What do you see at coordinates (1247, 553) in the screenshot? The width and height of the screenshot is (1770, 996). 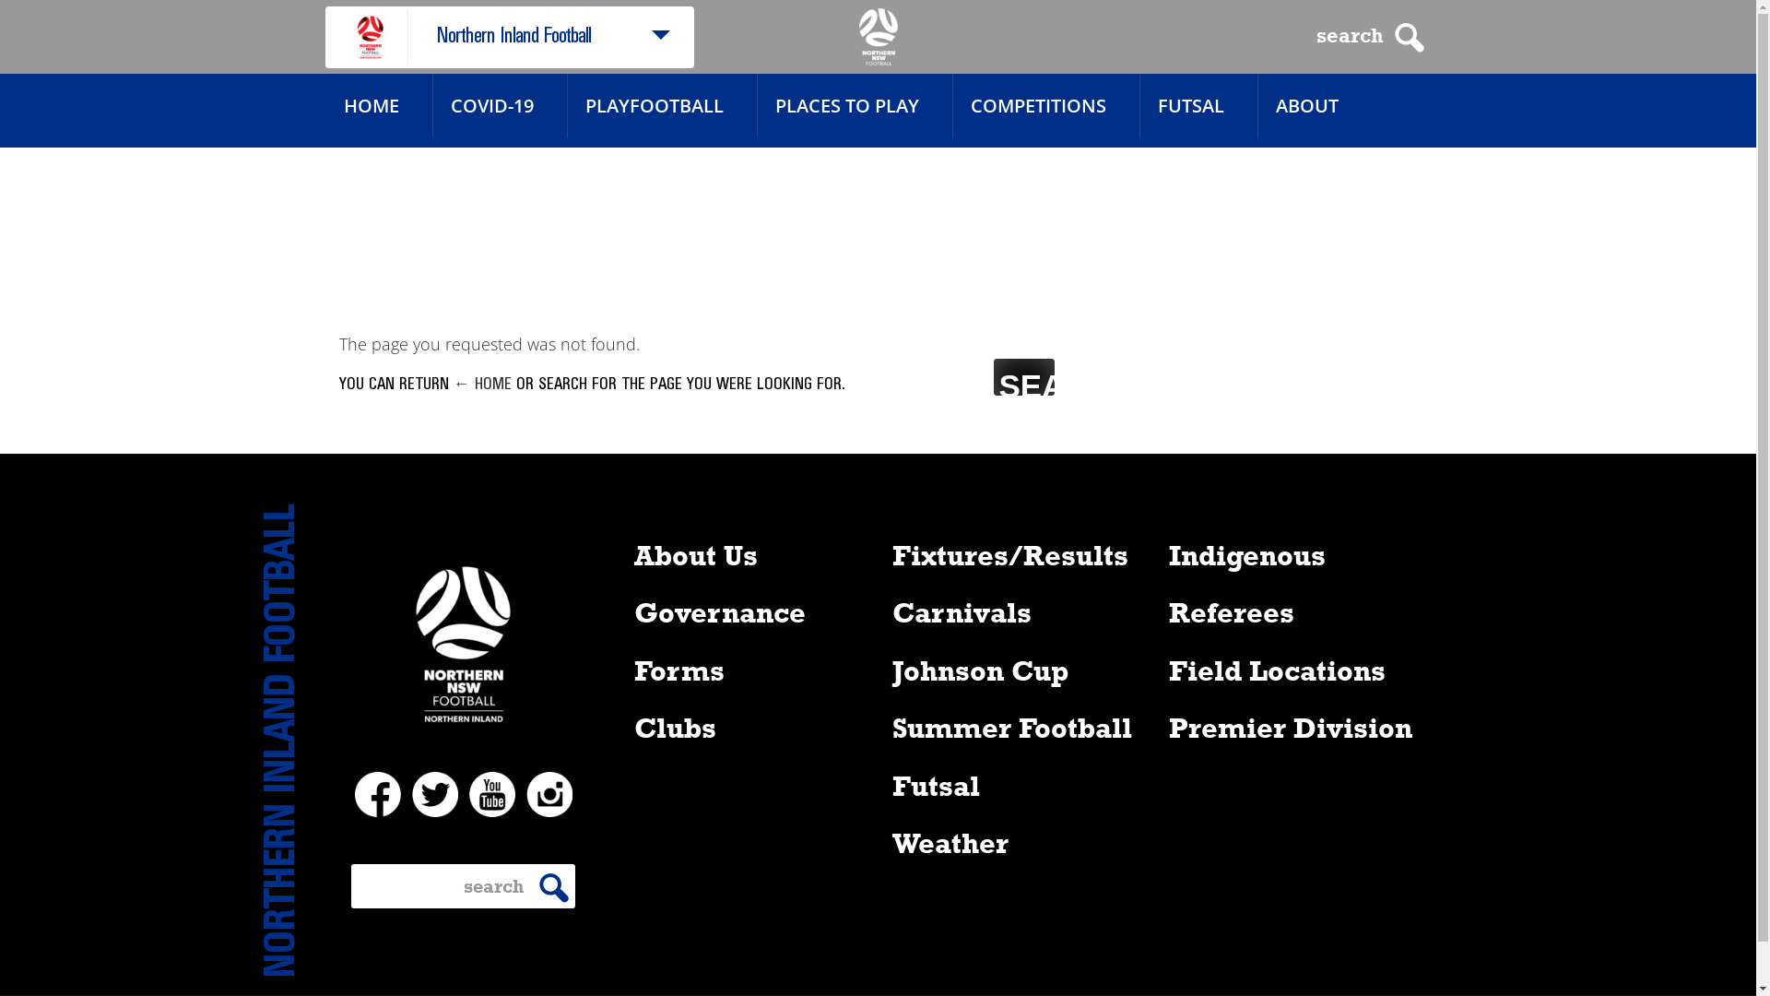 I see `Indigenous` at bounding box center [1247, 553].